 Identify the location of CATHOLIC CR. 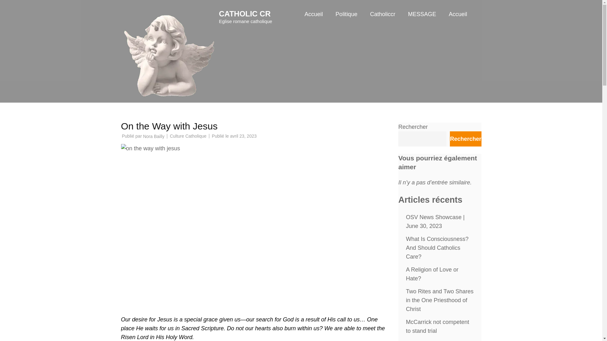
(245, 14).